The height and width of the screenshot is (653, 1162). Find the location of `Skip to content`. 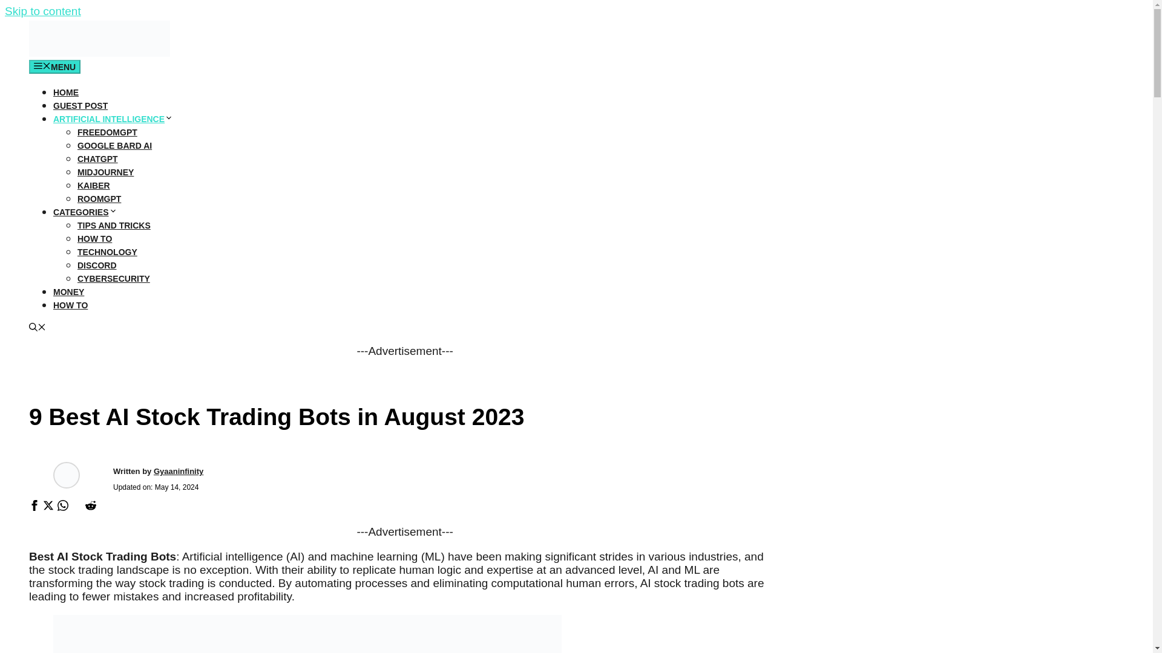

Skip to content is located at coordinates (42, 11).